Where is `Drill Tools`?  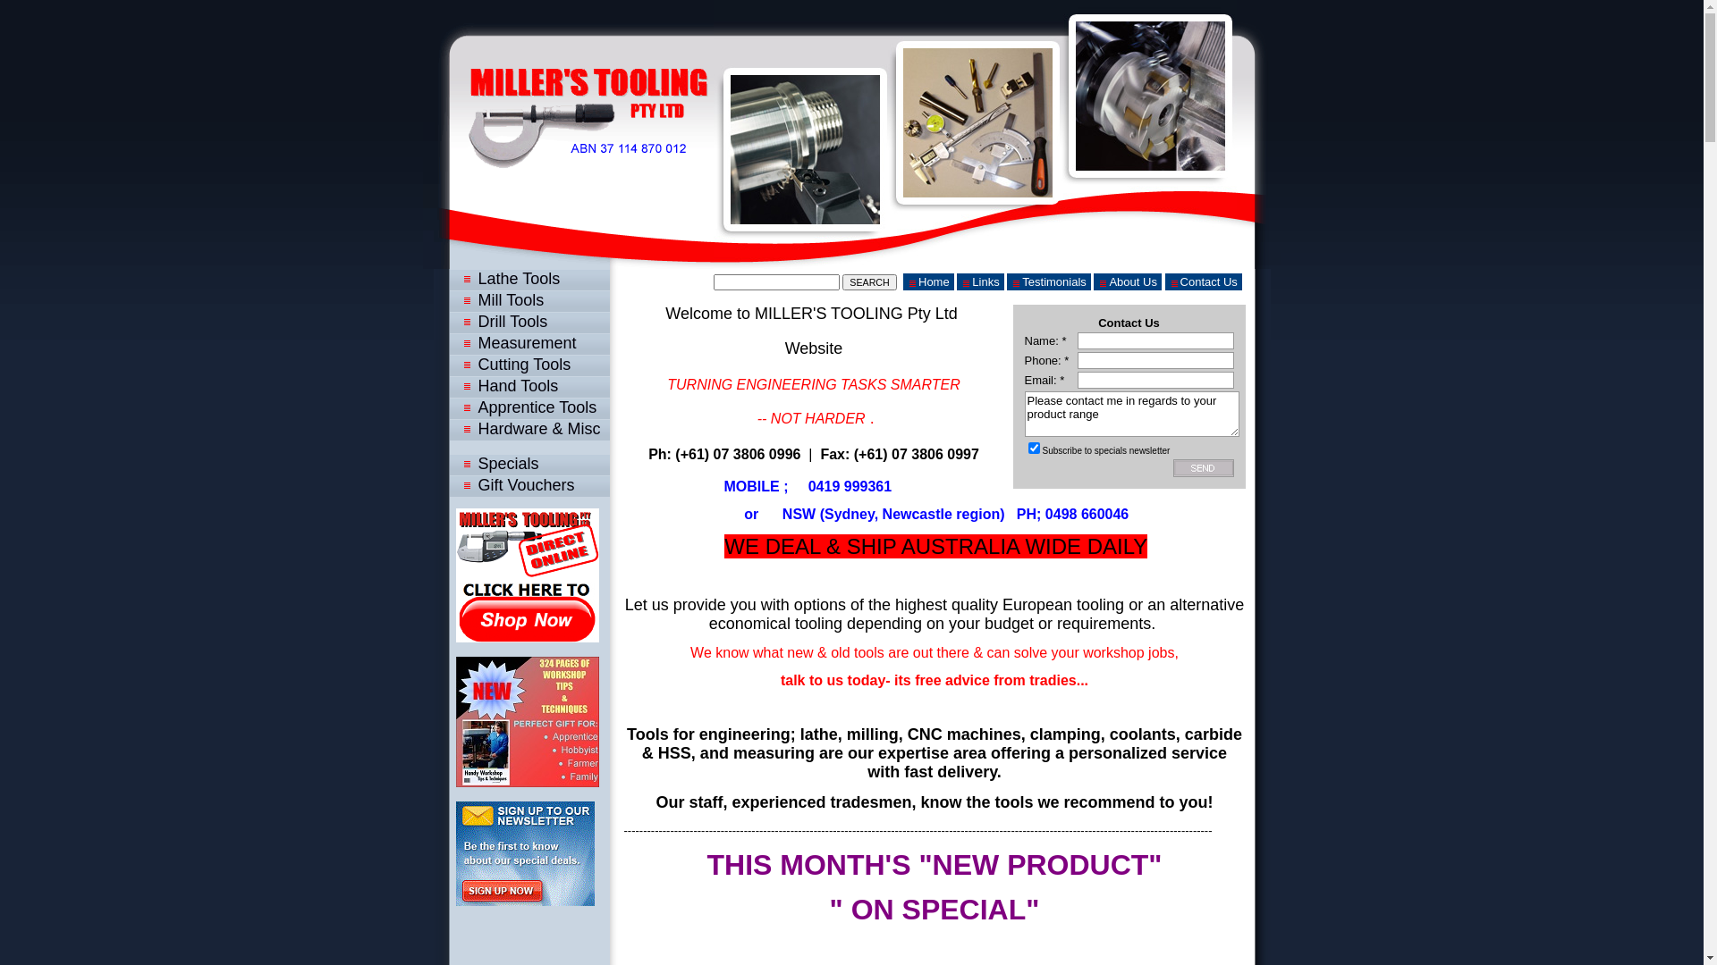 Drill Tools is located at coordinates (526, 322).